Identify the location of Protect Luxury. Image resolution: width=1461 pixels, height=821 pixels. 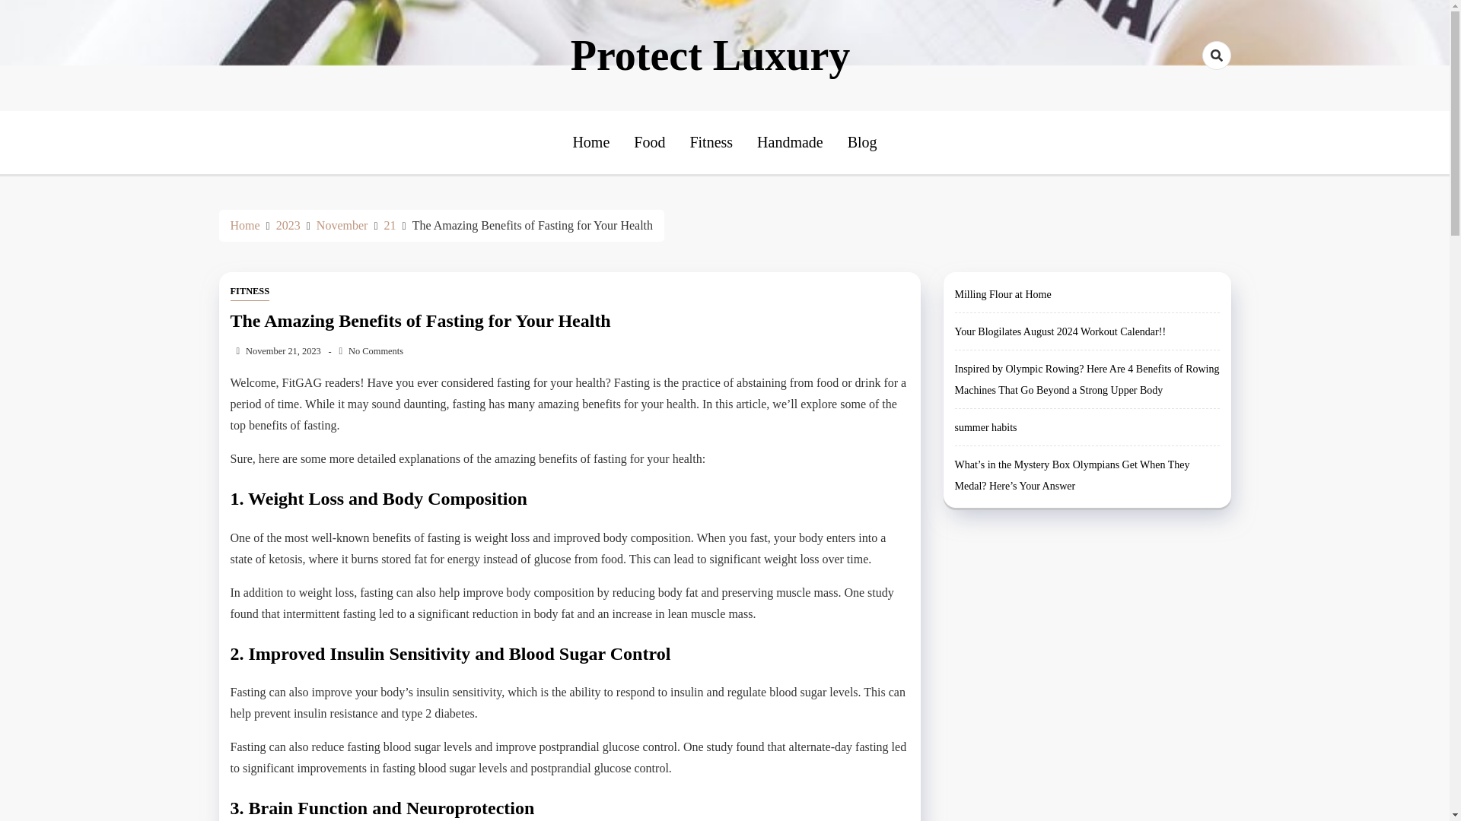
(711, 55).